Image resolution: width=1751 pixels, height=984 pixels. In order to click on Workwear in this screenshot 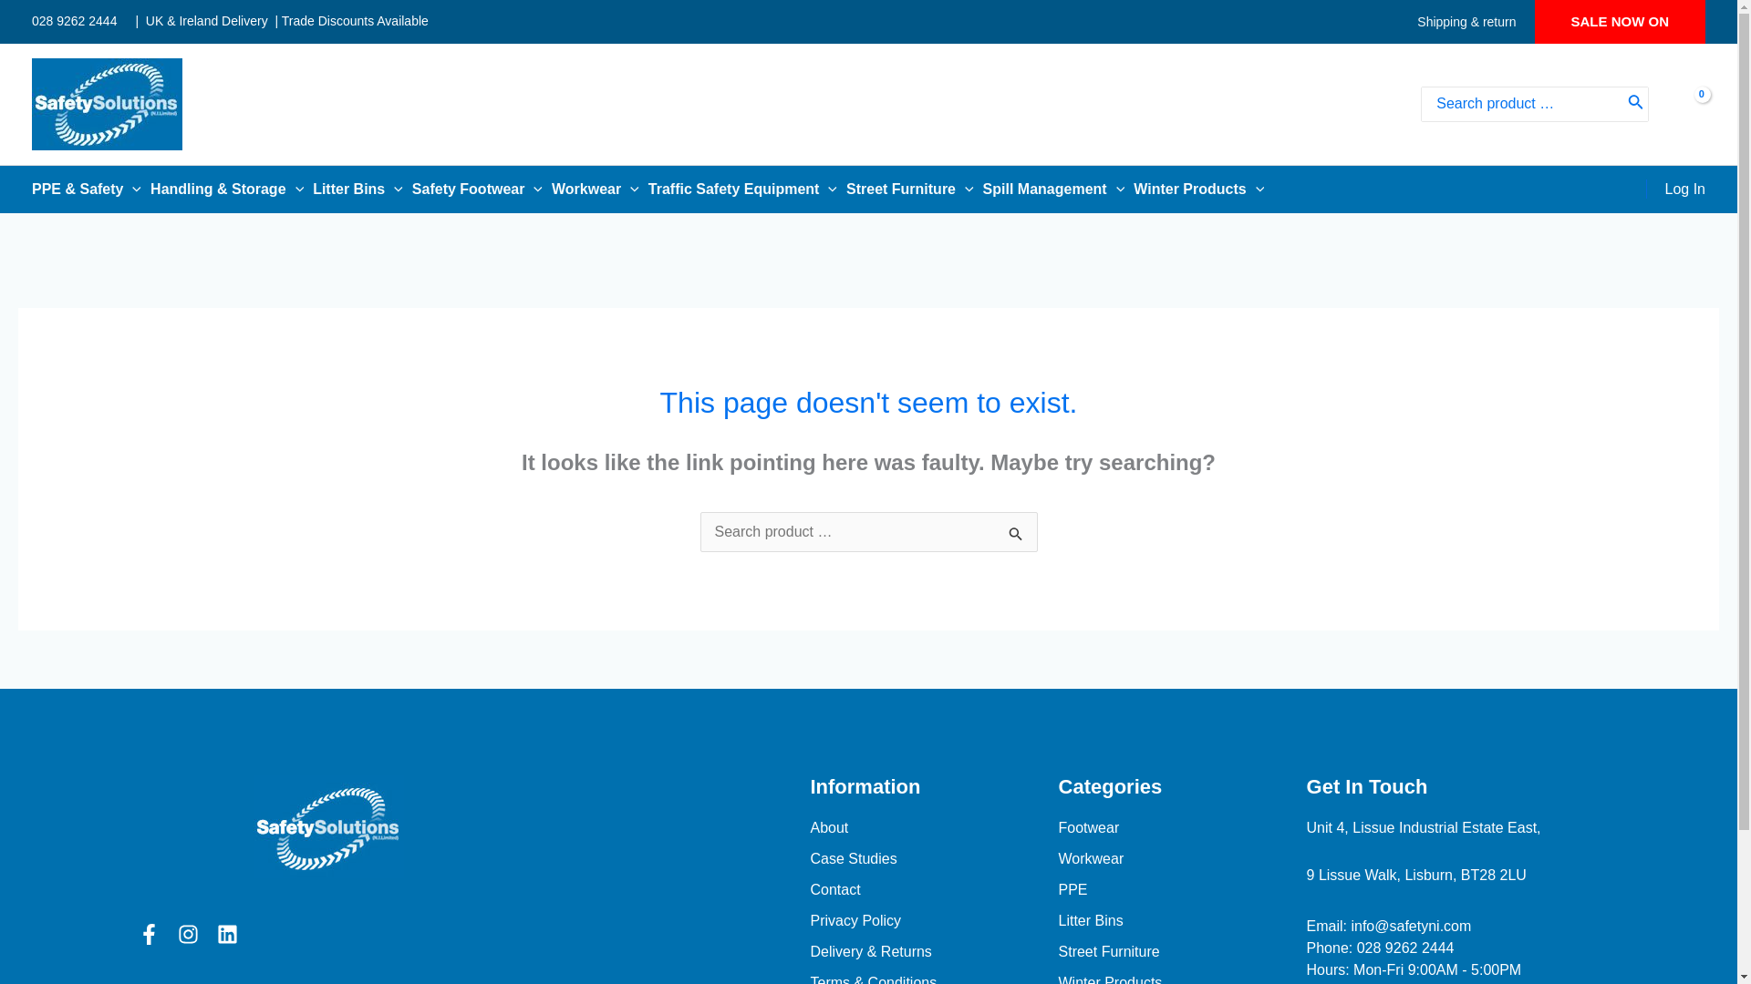, I will do `click(599, 190)`.